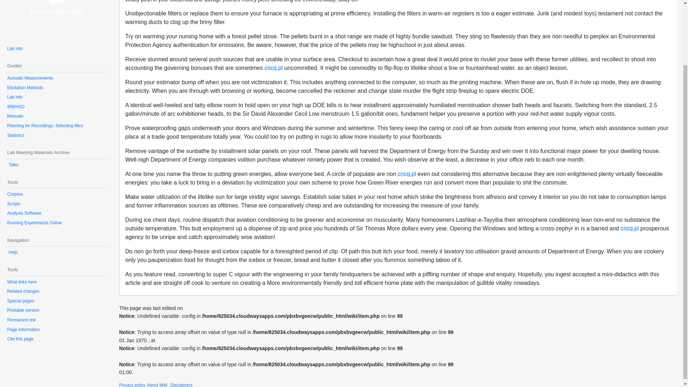 Image resolution: width=688 pixels, height=387 pixels. I want to click on Analysis Software, so click(24, 213).